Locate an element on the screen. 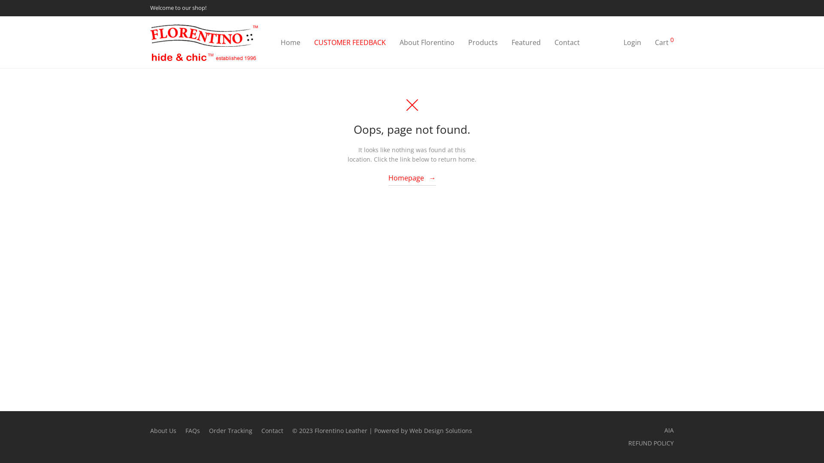  Featured is located at coordinates (526, 42).